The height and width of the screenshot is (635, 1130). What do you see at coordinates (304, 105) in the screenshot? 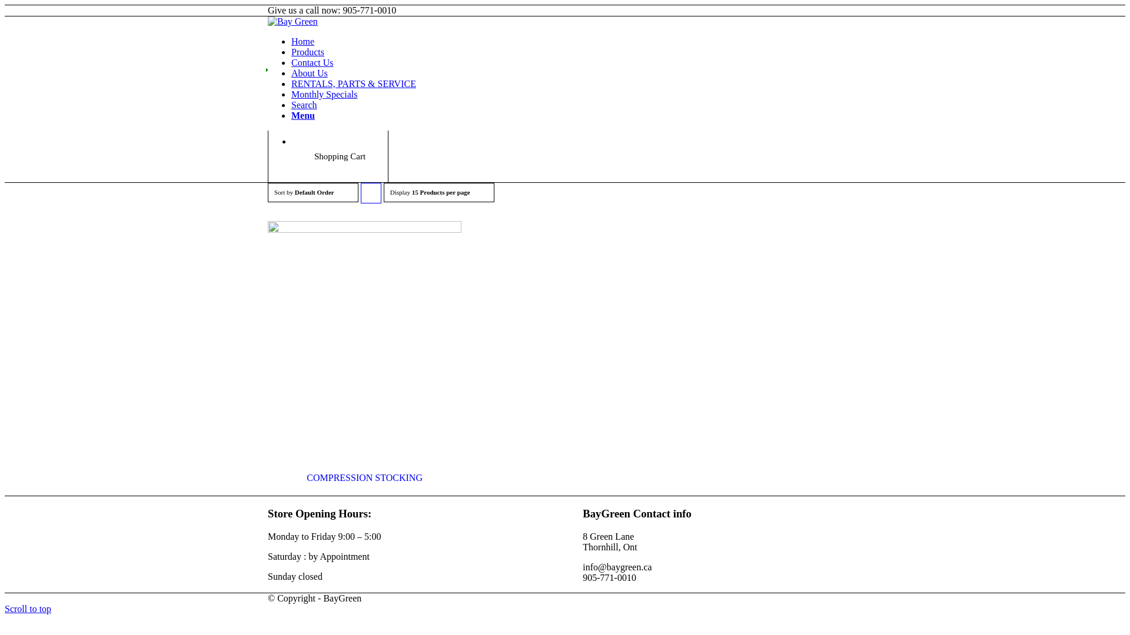
I see `Search` at bounding box center [304, 105].